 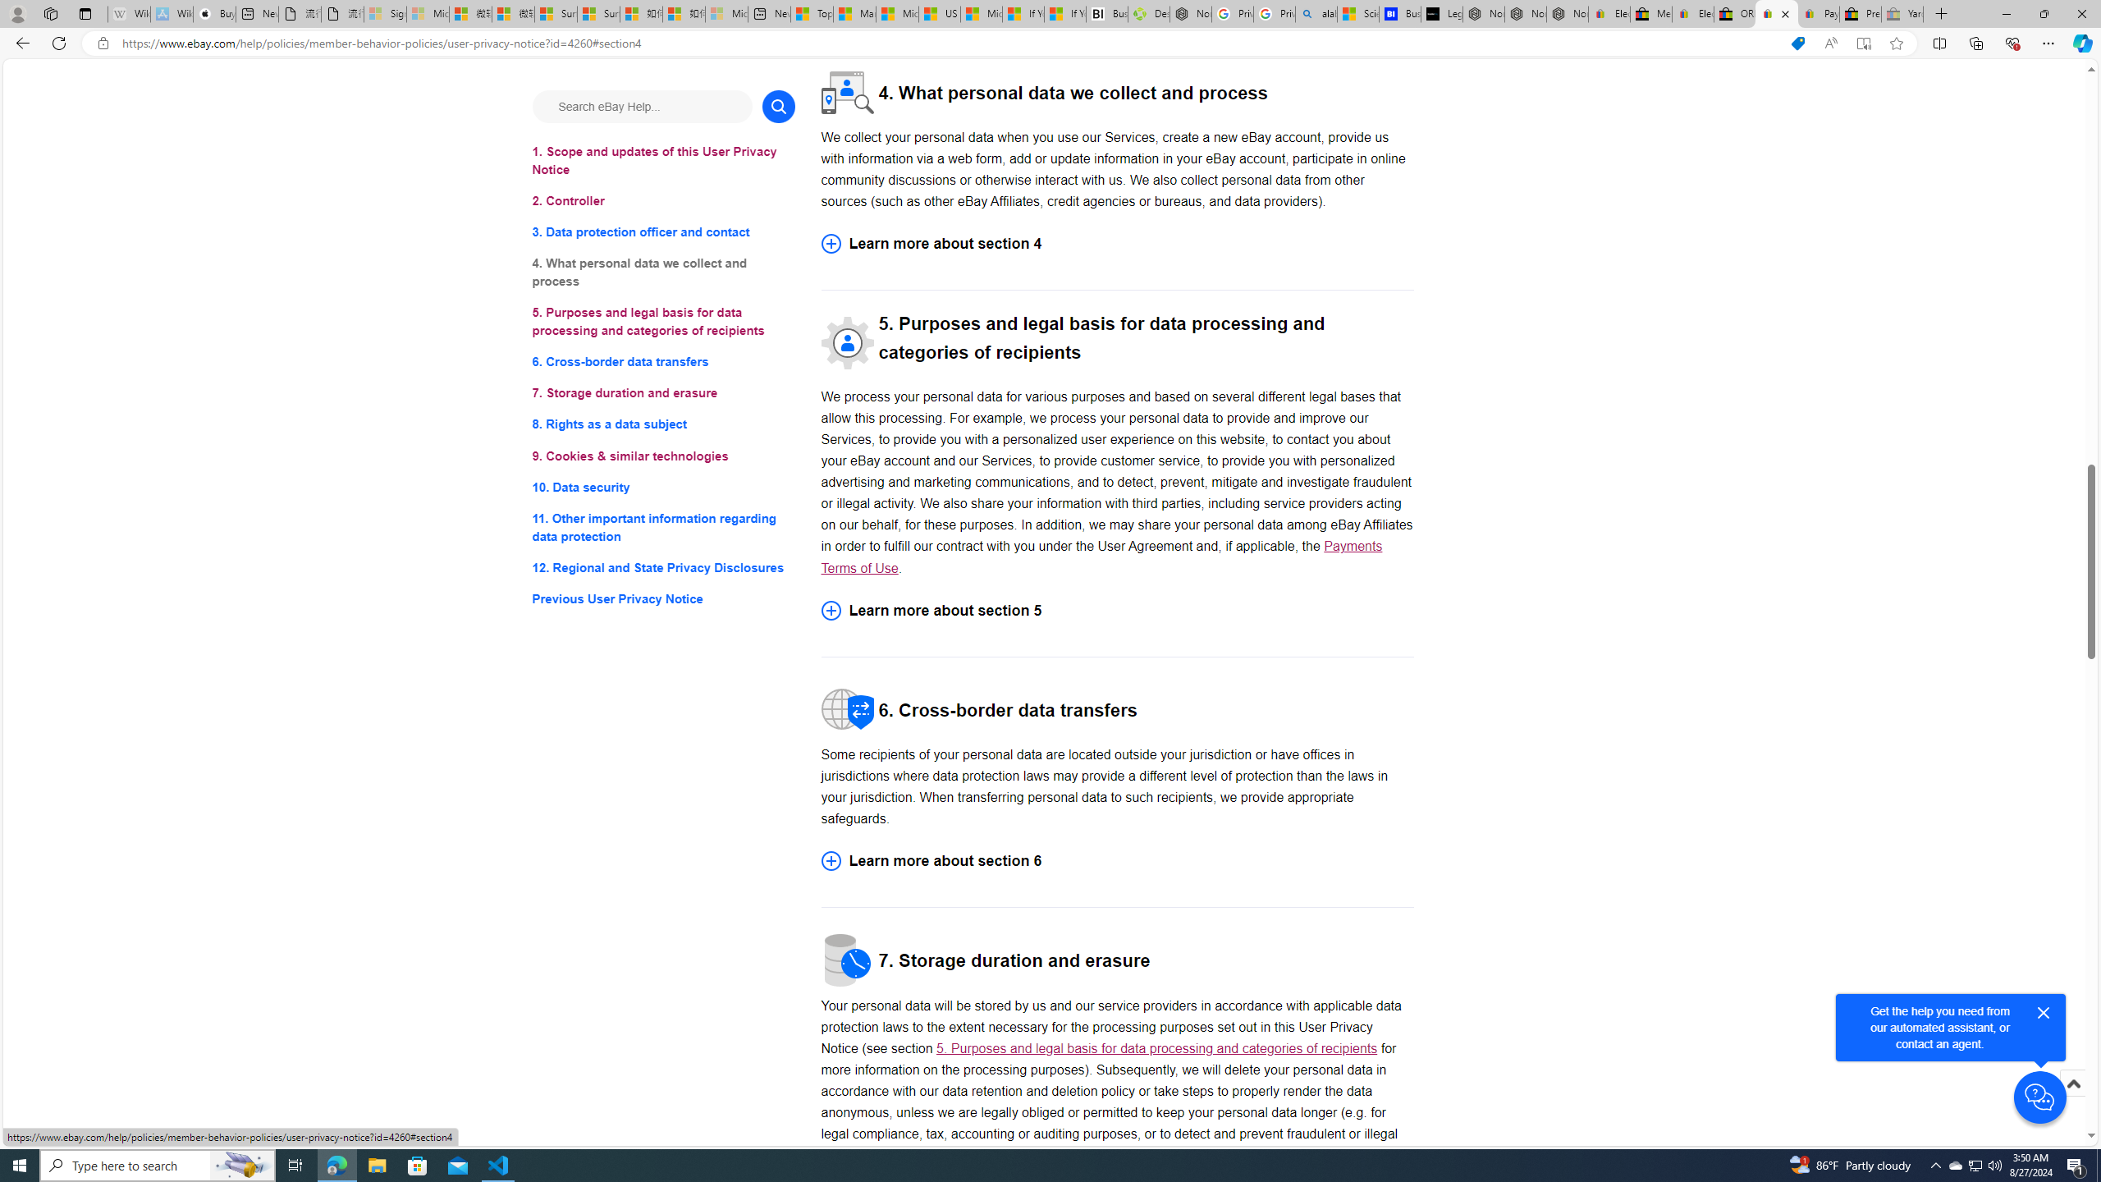 What do you see at coordinates (1693, 14) in the screenshot?
I see `Electronics, Cars, Fashion, Collectibles & More | eBay` at bounding box center [1693, 14].